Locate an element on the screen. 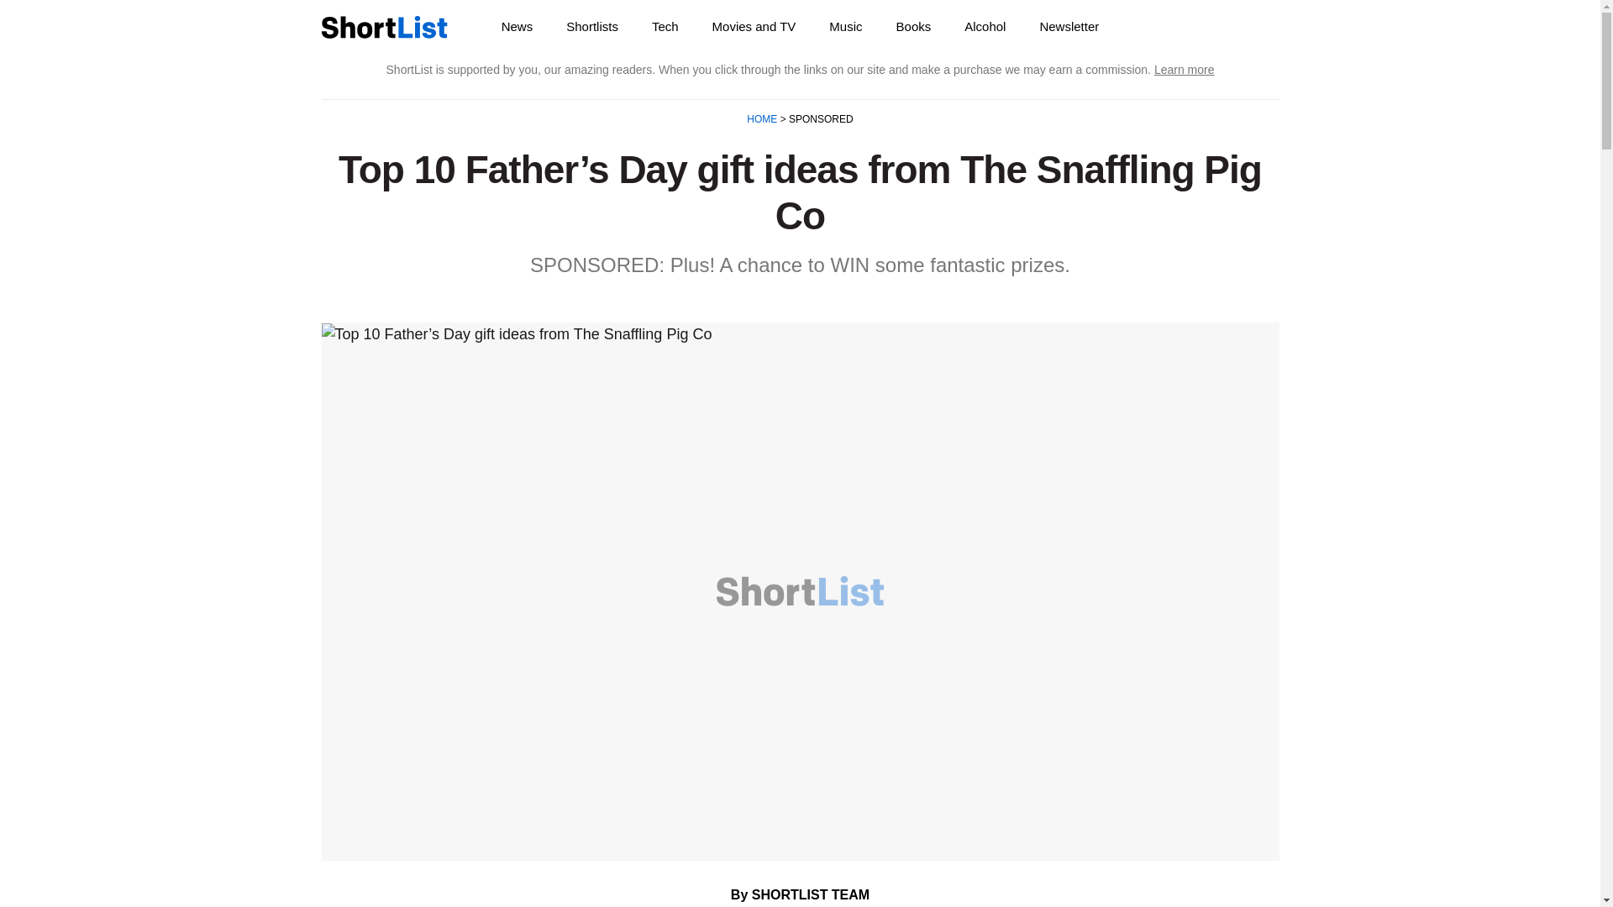 This screenshot has height=907, width=1613. Books is located at coordinates (913, 26).